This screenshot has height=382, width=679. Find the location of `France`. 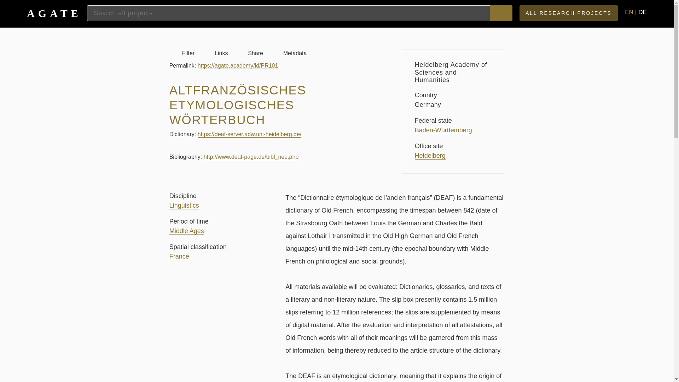

France is located at coordinates (179, 256).